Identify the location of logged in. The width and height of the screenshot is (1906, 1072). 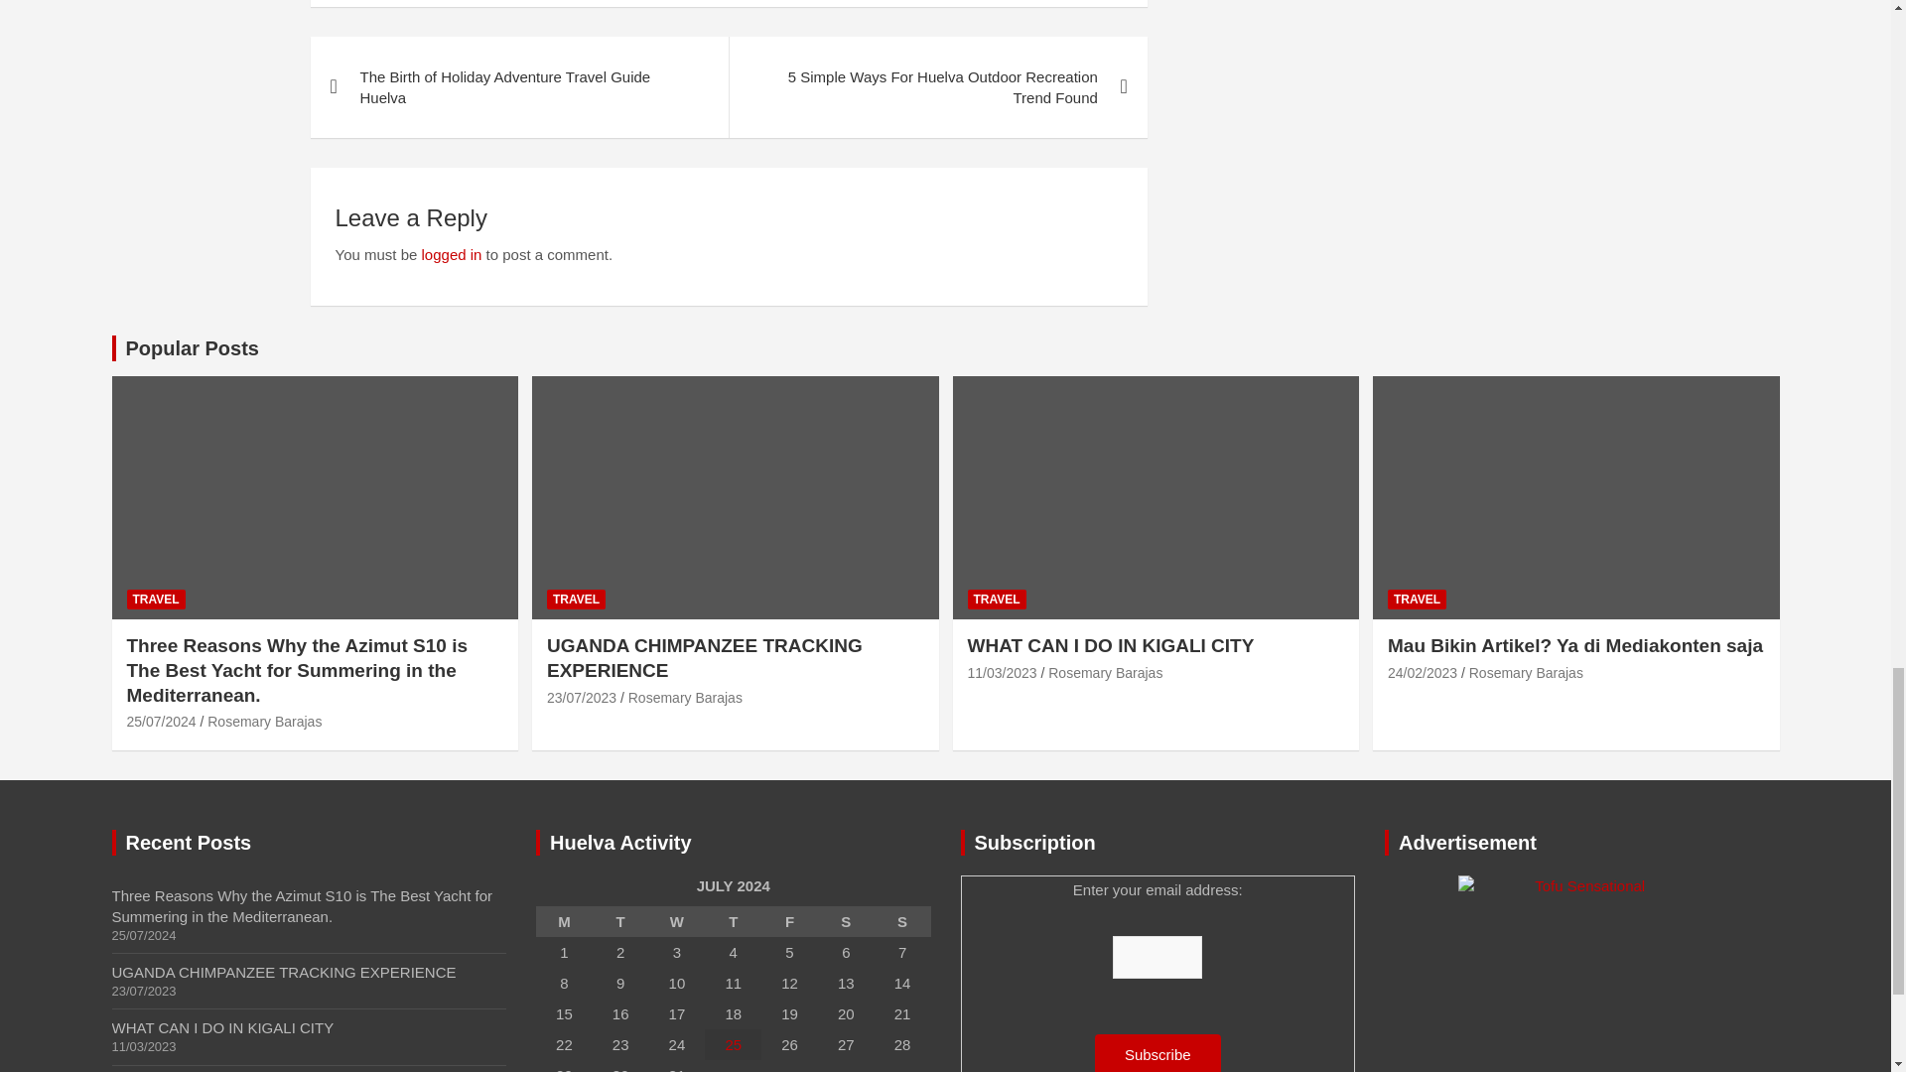
(451, 254).